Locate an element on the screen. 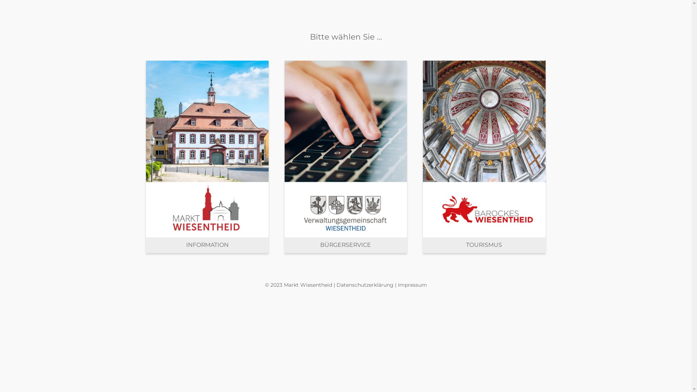 The height and width of the screenshot is (392, 697). Impressum is located at coordinates (412, 285).